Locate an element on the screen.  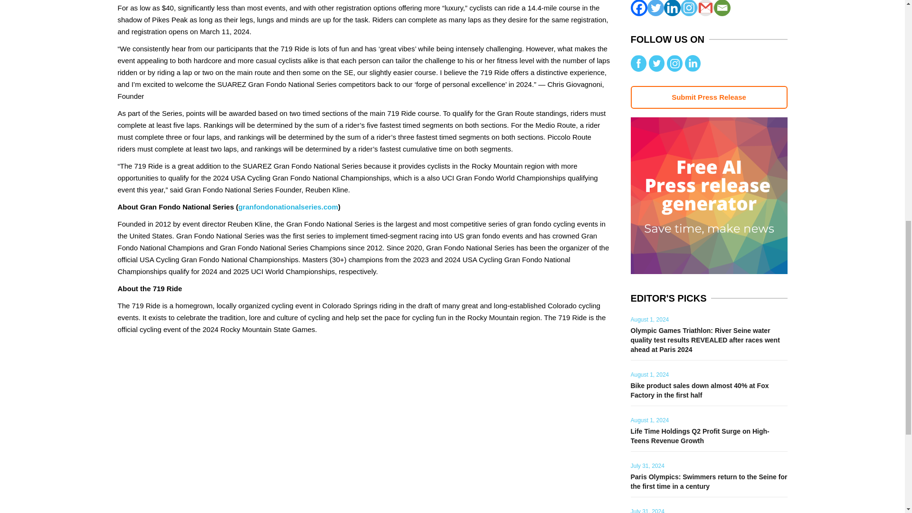
Email is located at coordinates (722, 8).